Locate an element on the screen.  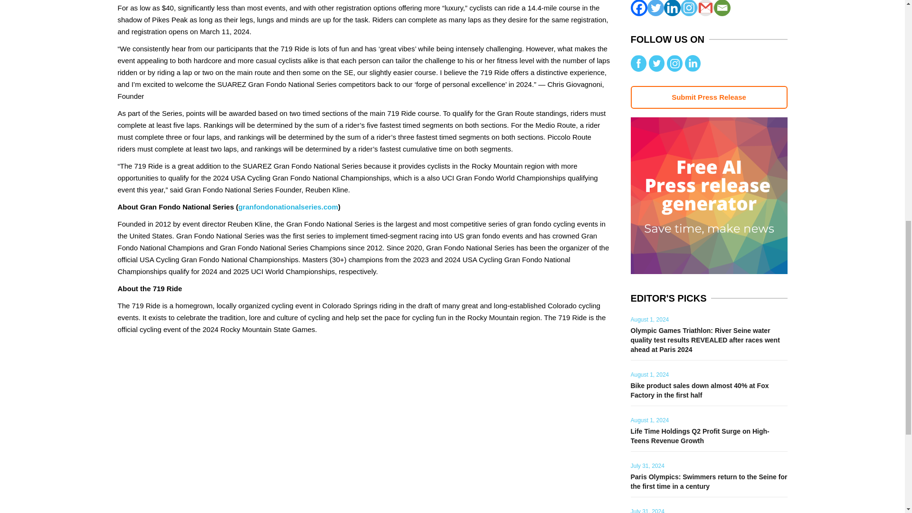
Email is located at coordinates (722, 8).